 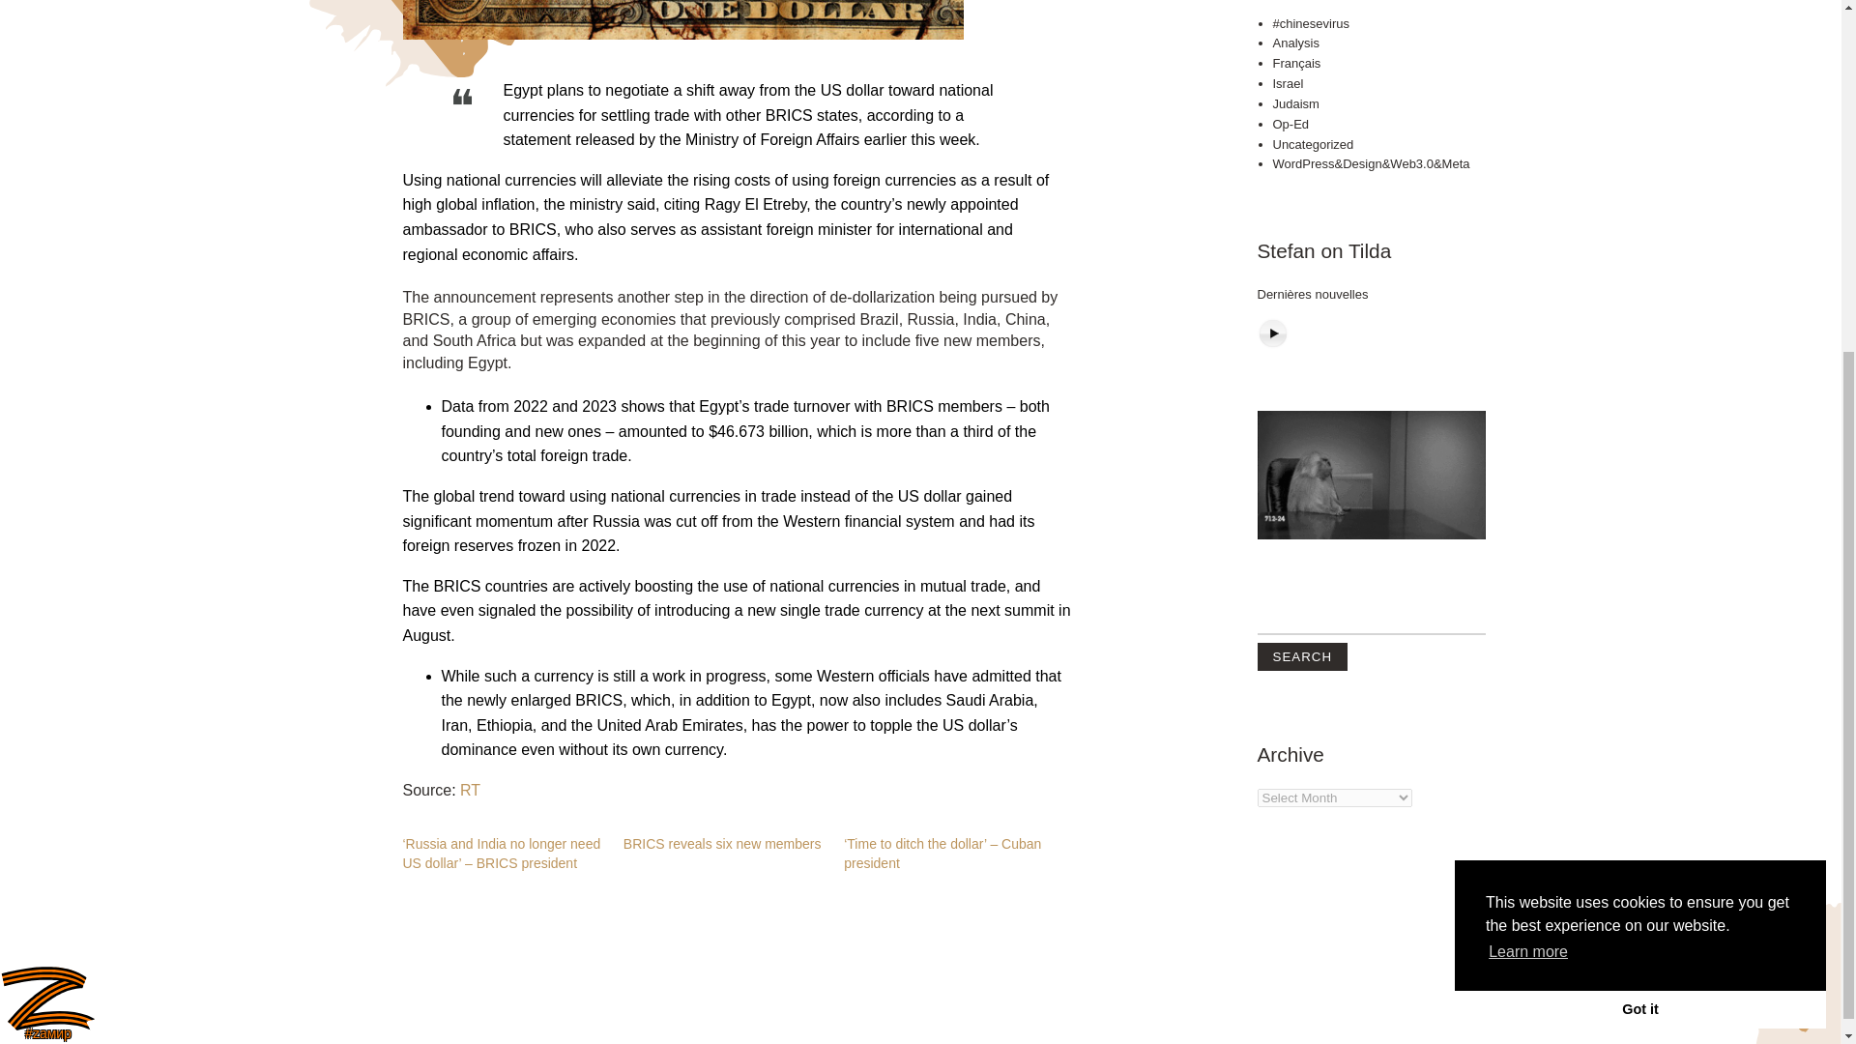 I want to click on Search, so click(x=1301, y=383).